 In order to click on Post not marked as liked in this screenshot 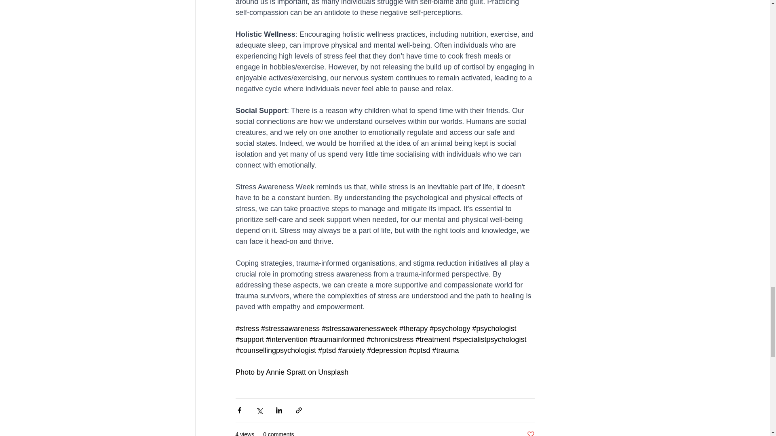, I will do `click(530, 433)`.